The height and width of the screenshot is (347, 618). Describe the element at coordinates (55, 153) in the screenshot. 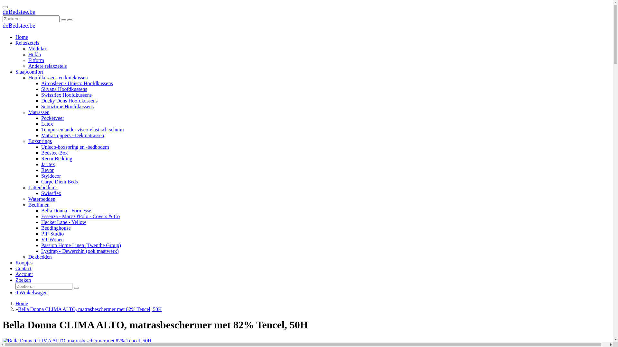

I see `Bedstee-Box` at that location.